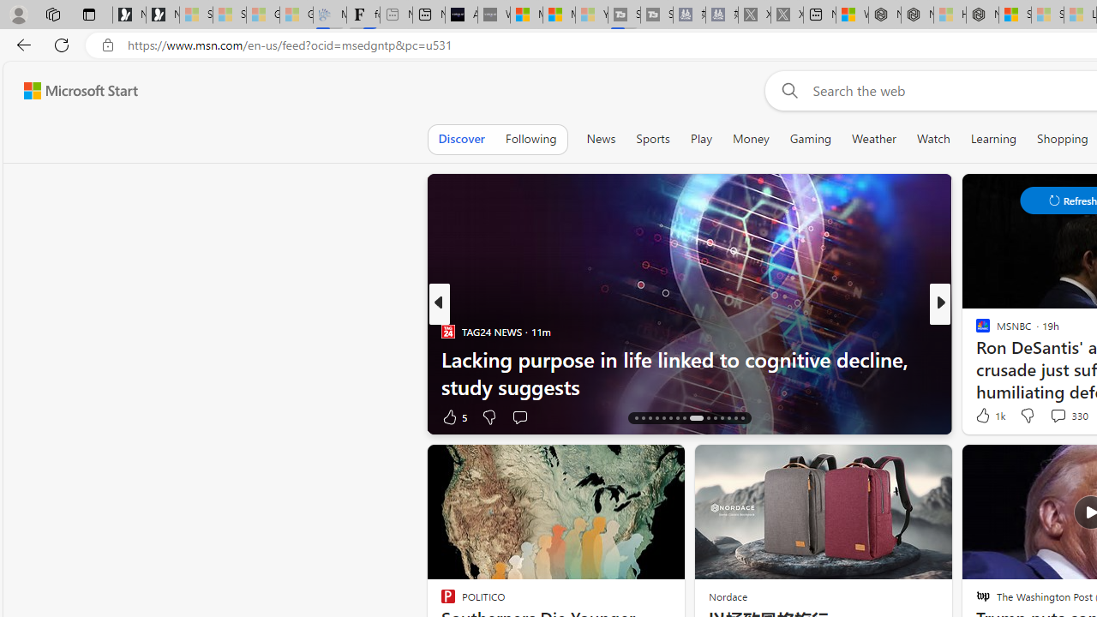  Describe the element at coordinates (70, 91) in the screenshot. I see `Skip to footer` at that location.